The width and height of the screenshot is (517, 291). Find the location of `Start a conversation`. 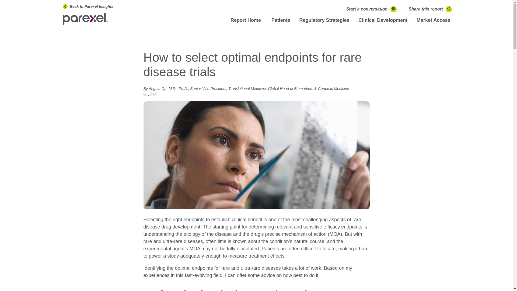

Start a conversation is located at coordinates (371, 9).